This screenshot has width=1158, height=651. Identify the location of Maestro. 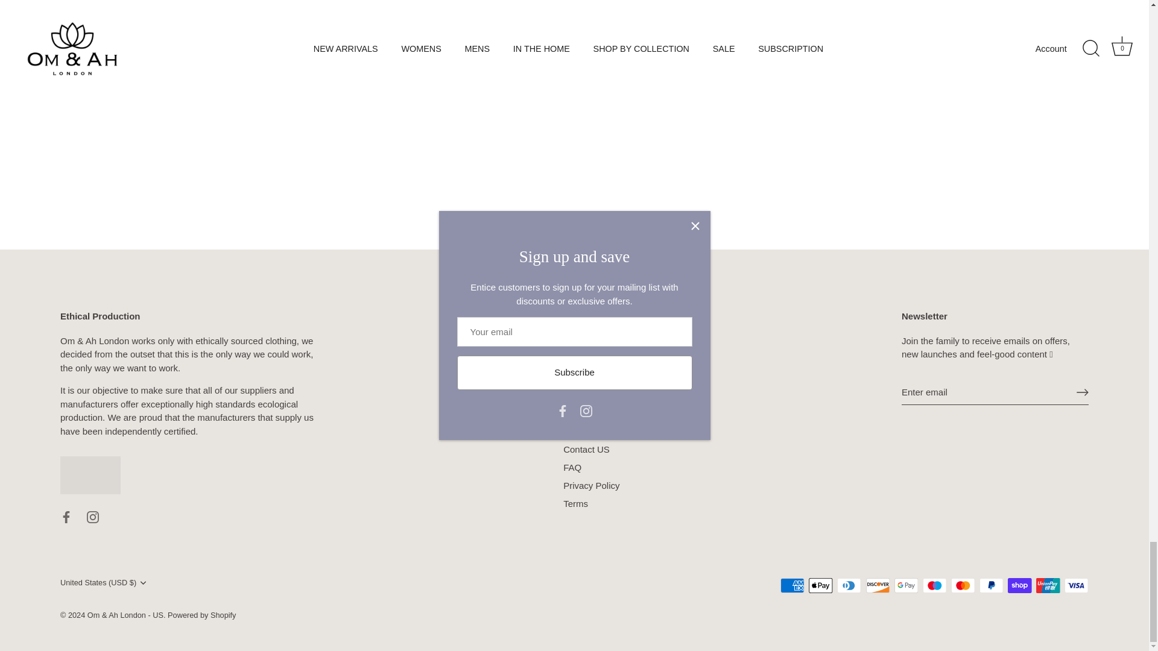
(934, 585).